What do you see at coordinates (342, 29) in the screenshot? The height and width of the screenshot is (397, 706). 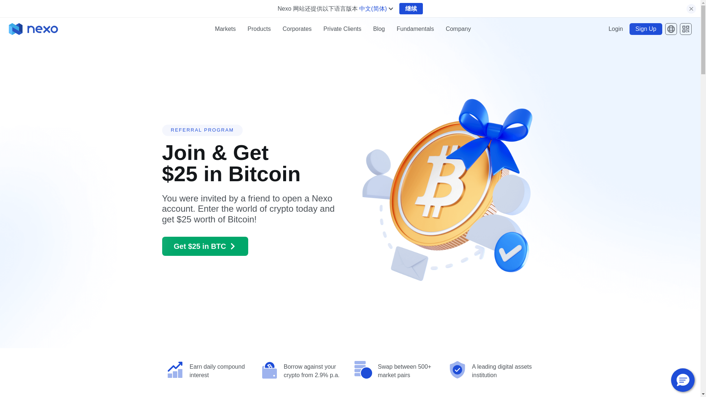 I see `Private Clients` at bounding box center [342, 29].